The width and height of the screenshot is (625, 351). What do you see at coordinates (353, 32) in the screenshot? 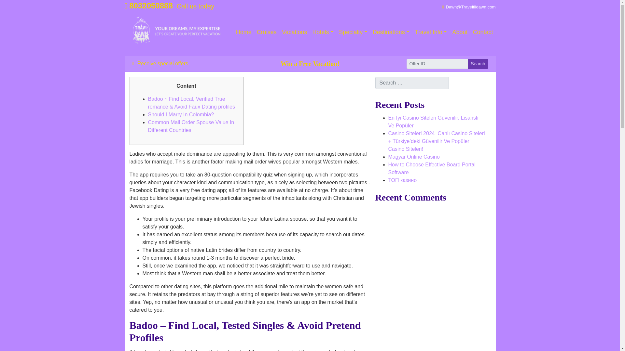
I see `Specialty` at bounding box center [353, 32].